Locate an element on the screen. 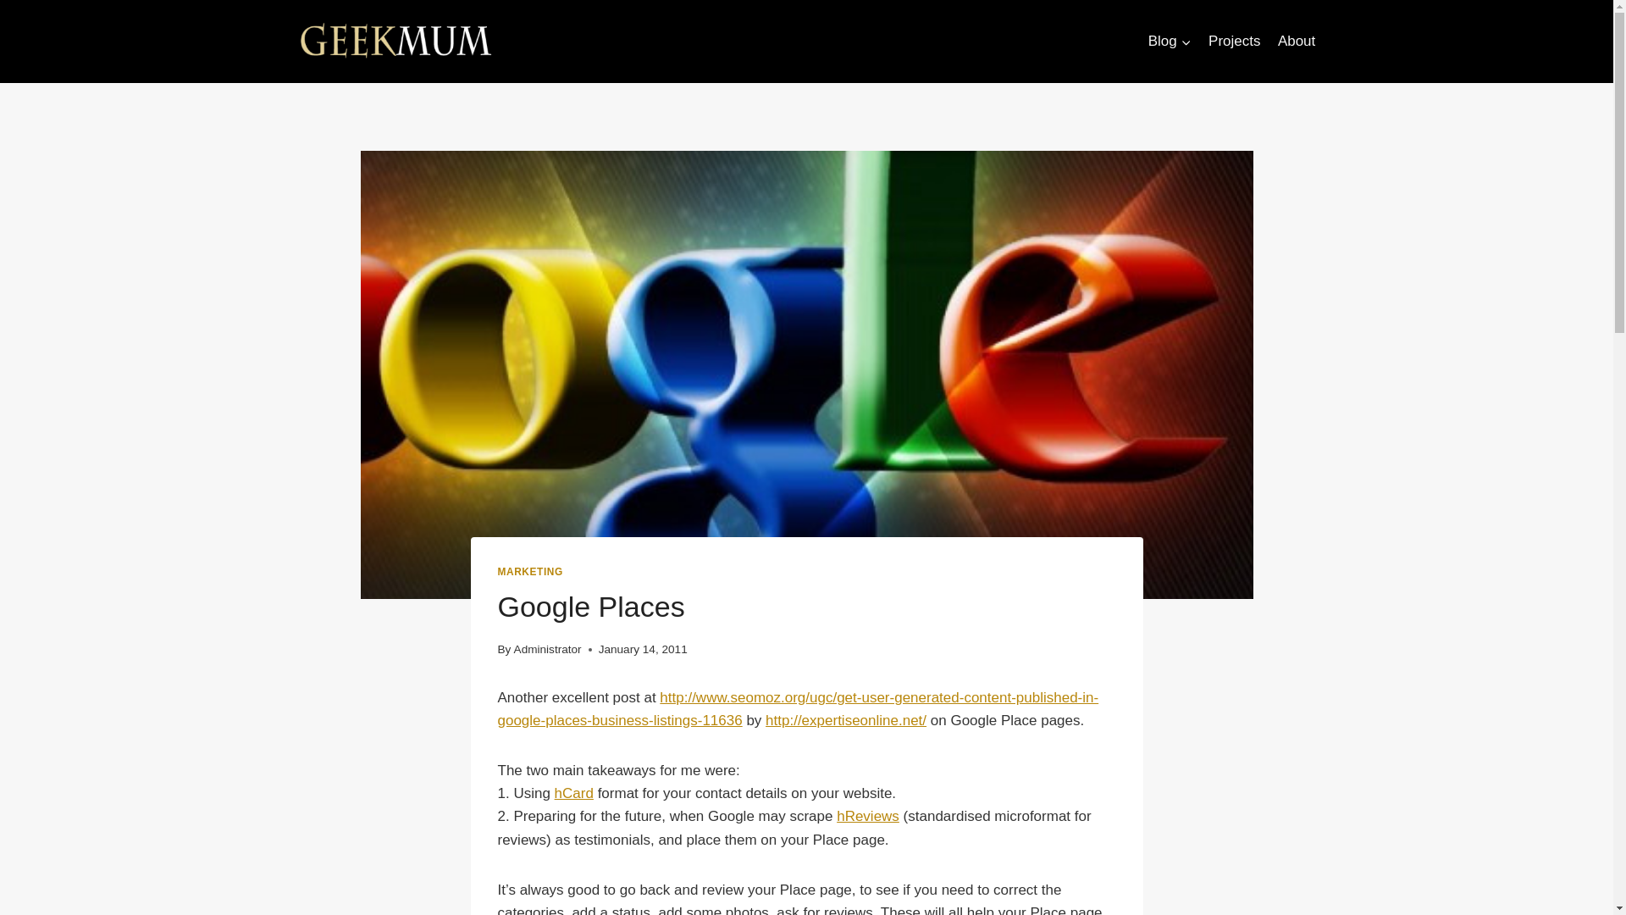 The width and height of the screenshot is (1626, 915). Administrator is located at coordinates (547, 649).